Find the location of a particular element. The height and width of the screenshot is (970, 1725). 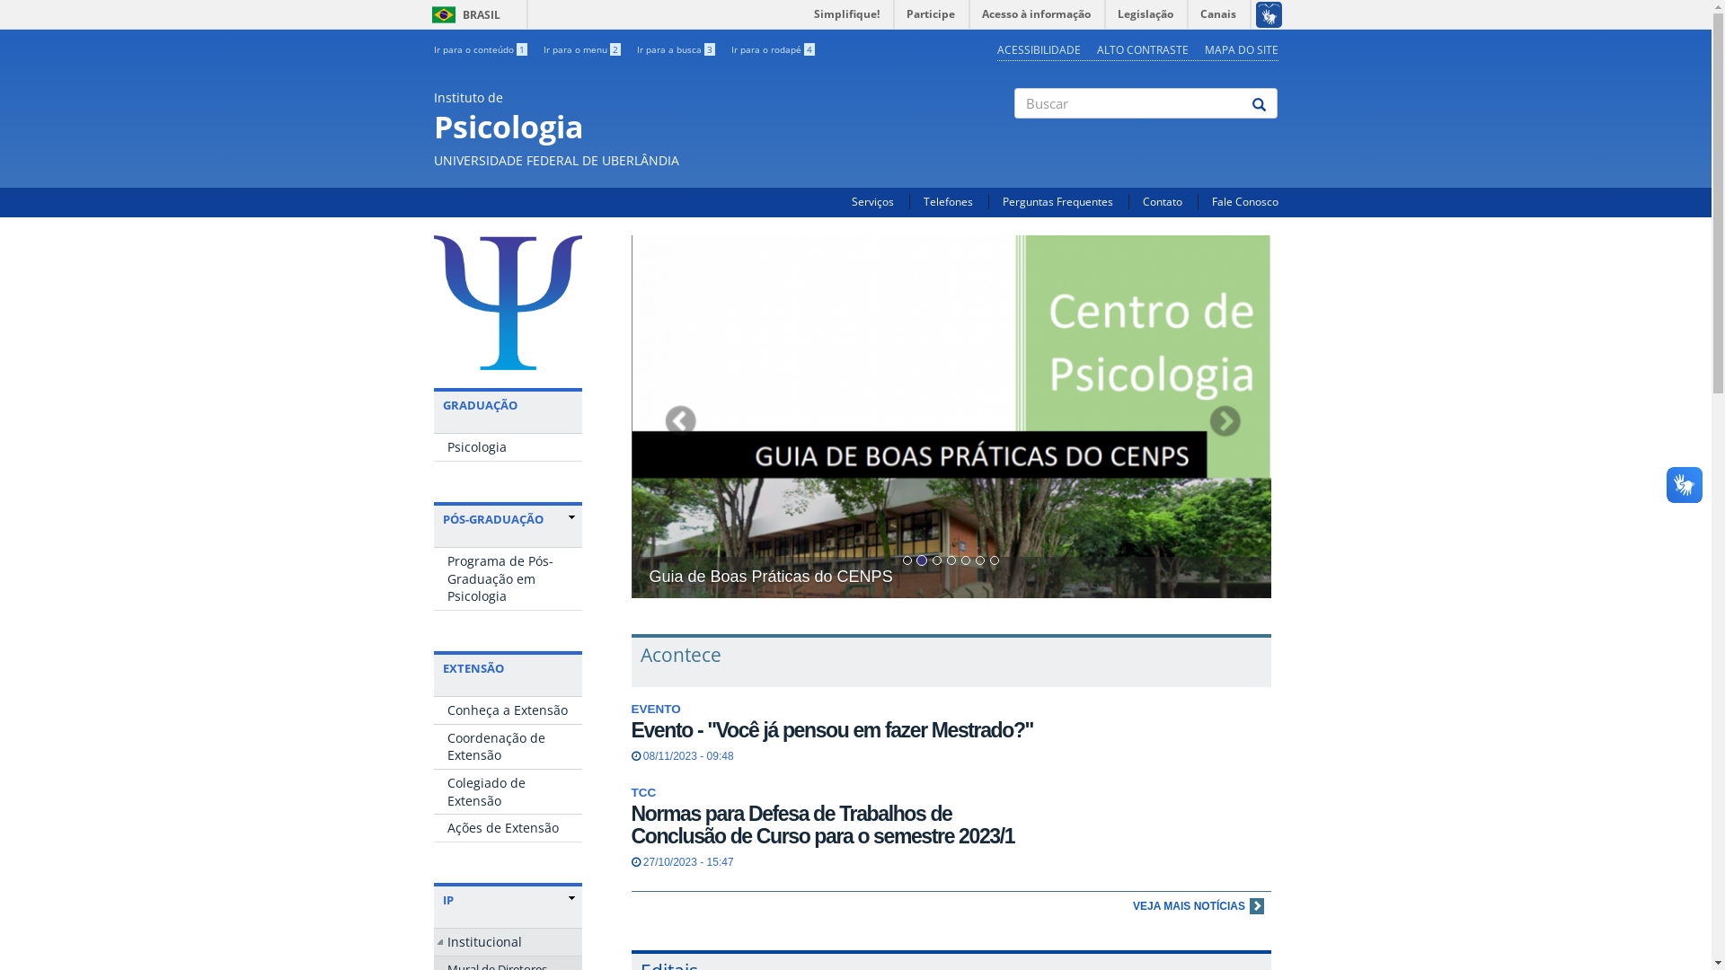

Logotipo da Unidade is located at coordinates (507, 303).